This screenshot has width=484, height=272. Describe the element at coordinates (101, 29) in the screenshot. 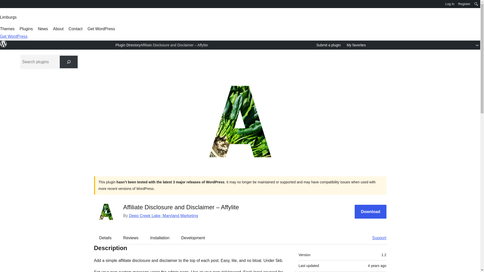

I see `Get WordPress` at that location.